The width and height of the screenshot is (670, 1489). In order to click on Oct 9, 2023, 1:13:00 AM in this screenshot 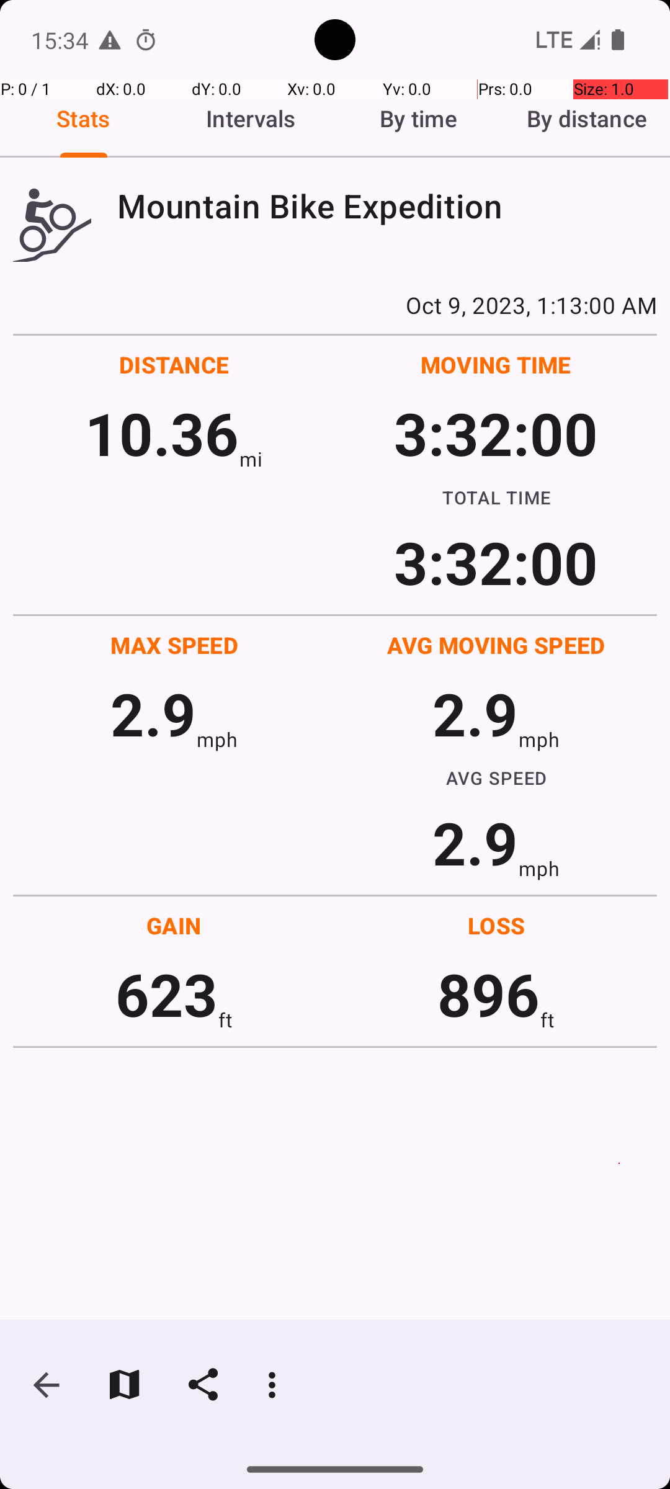, I will do `click(335, 305)`.